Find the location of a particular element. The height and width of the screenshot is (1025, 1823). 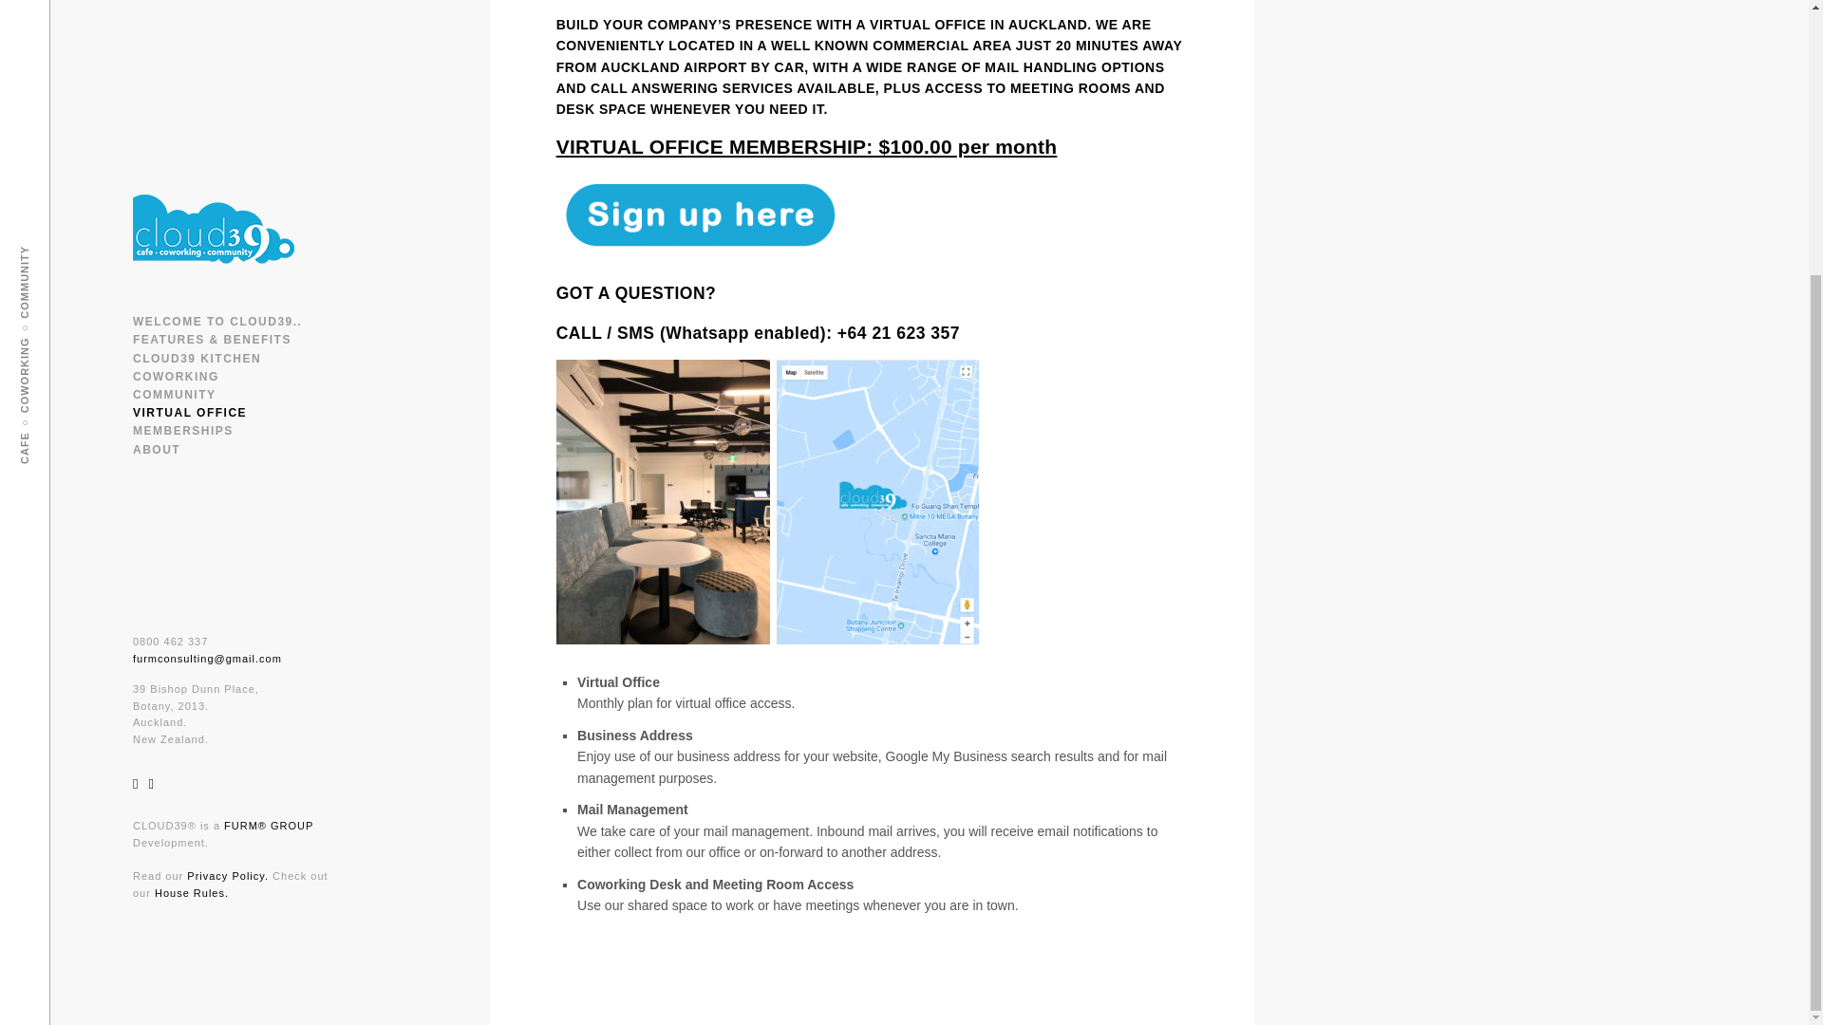

ABOUT is located at coordinates (157, 84).